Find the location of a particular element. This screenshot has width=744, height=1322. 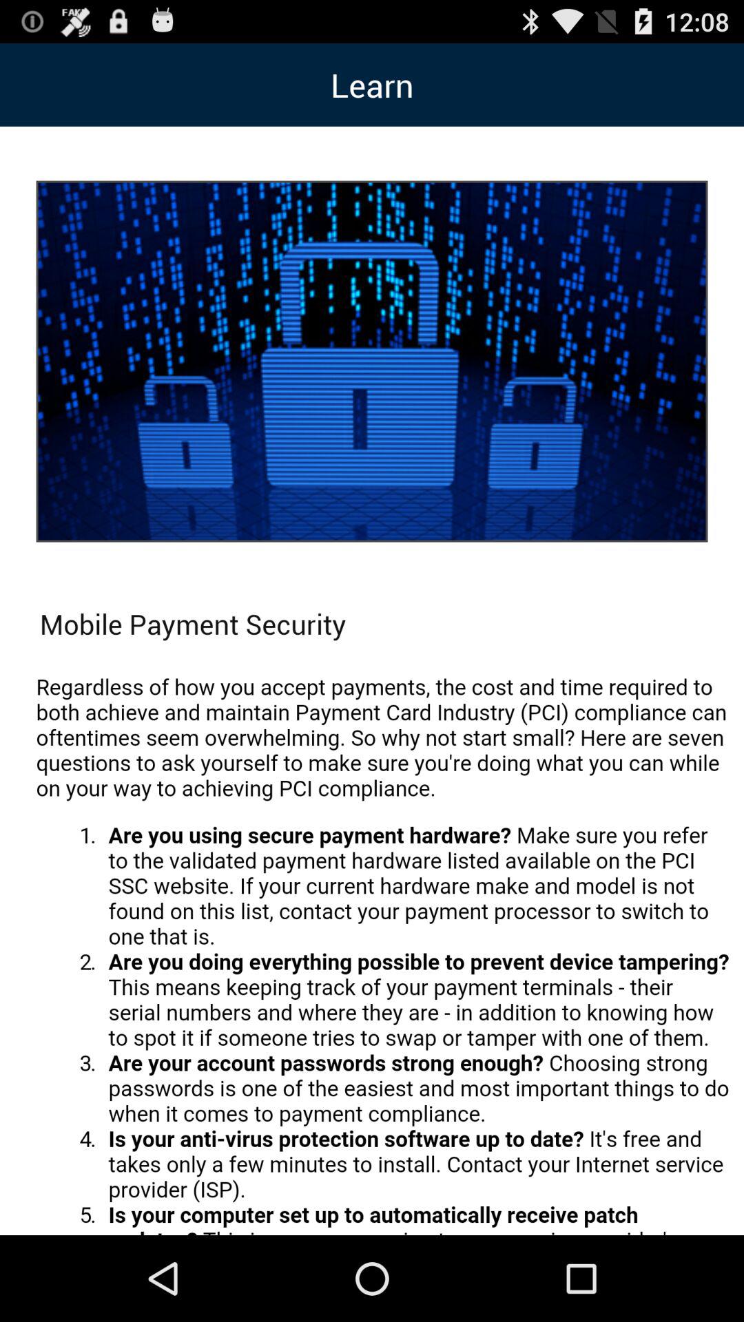

advadicement page is located at coordinates (383, 947).